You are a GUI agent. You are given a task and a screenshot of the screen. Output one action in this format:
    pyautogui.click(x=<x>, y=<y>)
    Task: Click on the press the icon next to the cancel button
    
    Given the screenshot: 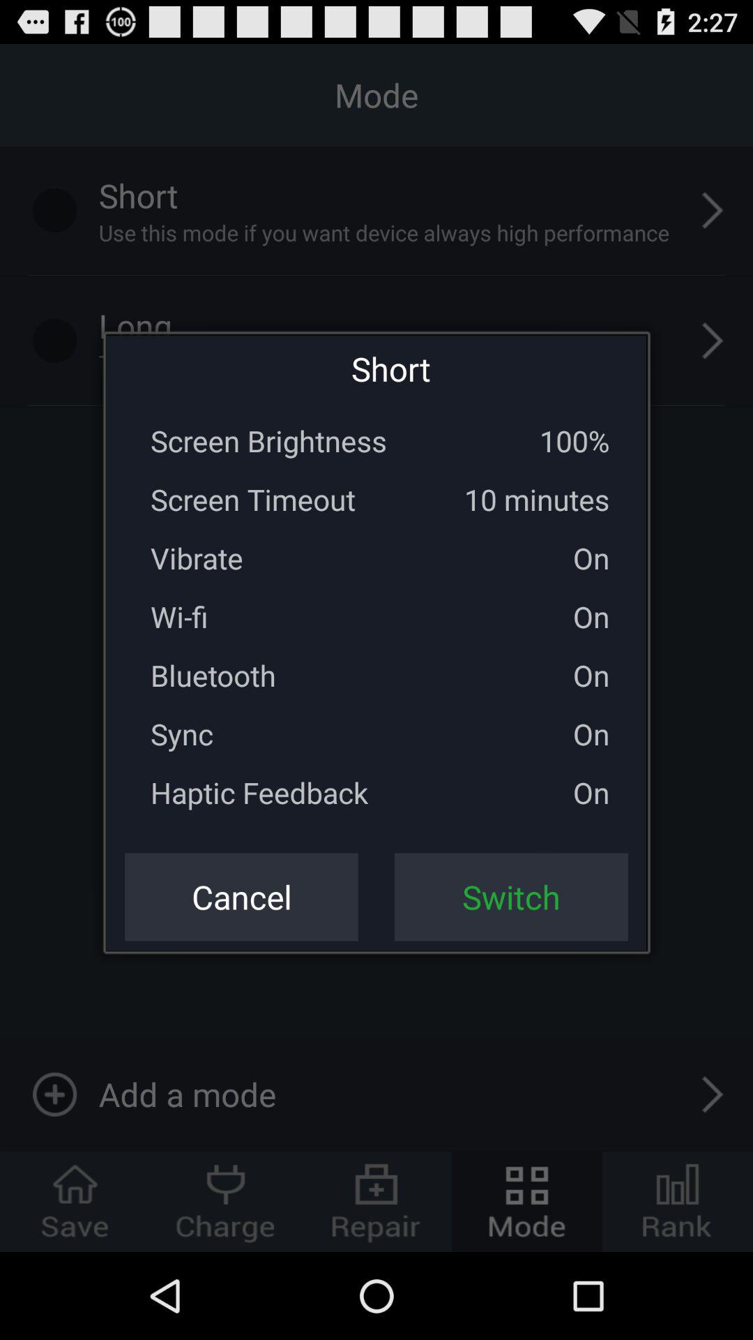 What is the action you would take?
    pyautogui.click(x=511, y=897)
    